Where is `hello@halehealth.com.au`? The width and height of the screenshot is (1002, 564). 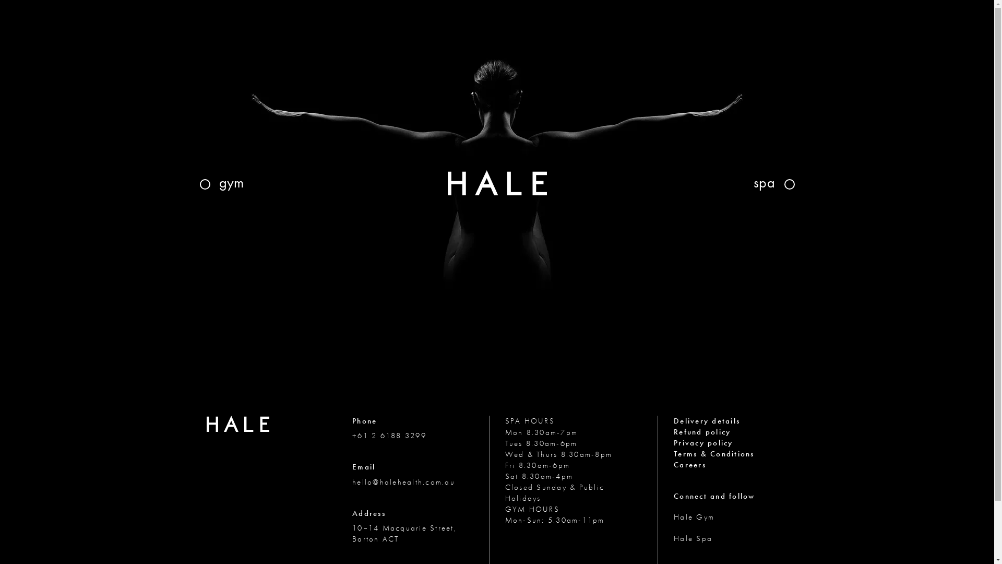
hello@halehealth.com.au is located at coordinates (404, 482).